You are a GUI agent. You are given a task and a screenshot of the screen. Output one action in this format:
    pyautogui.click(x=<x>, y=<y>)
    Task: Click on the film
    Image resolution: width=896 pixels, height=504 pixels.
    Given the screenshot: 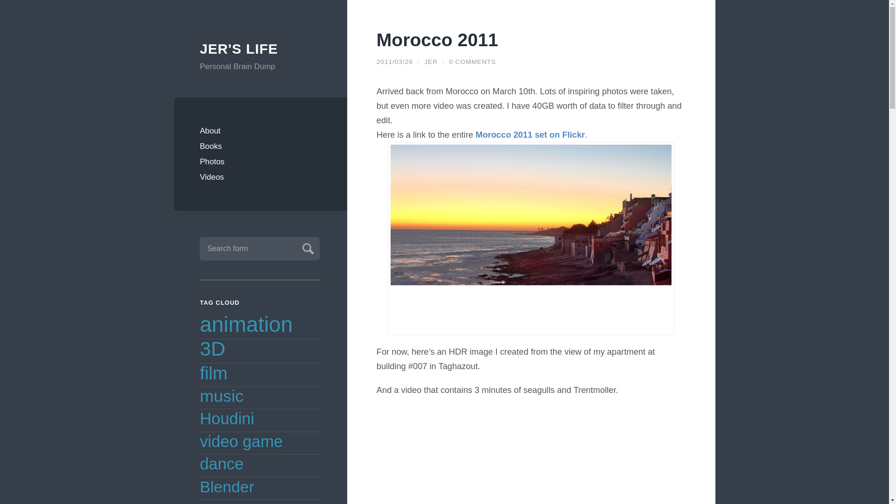 What is the action you would take?
    pyautogui.click(x=214, y=372)
    